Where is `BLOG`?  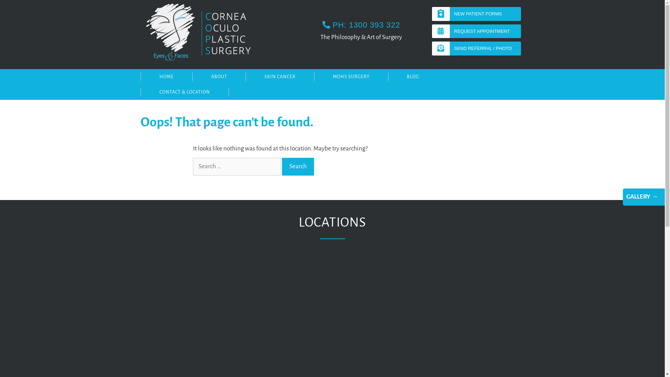
BLOG is located at coordinates (413, 77).